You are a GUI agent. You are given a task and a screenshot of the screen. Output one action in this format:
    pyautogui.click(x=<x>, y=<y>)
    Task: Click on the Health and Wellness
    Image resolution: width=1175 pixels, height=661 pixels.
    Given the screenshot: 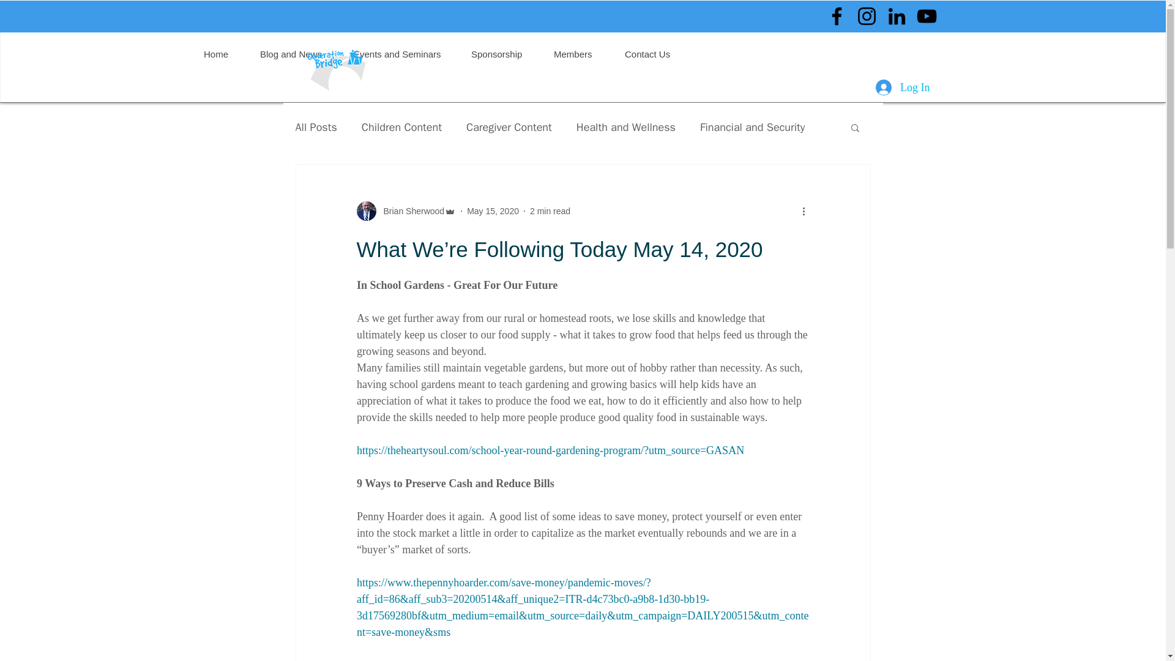 What is the action you would take?
    pyautogui.click(x=626, y=127)
    